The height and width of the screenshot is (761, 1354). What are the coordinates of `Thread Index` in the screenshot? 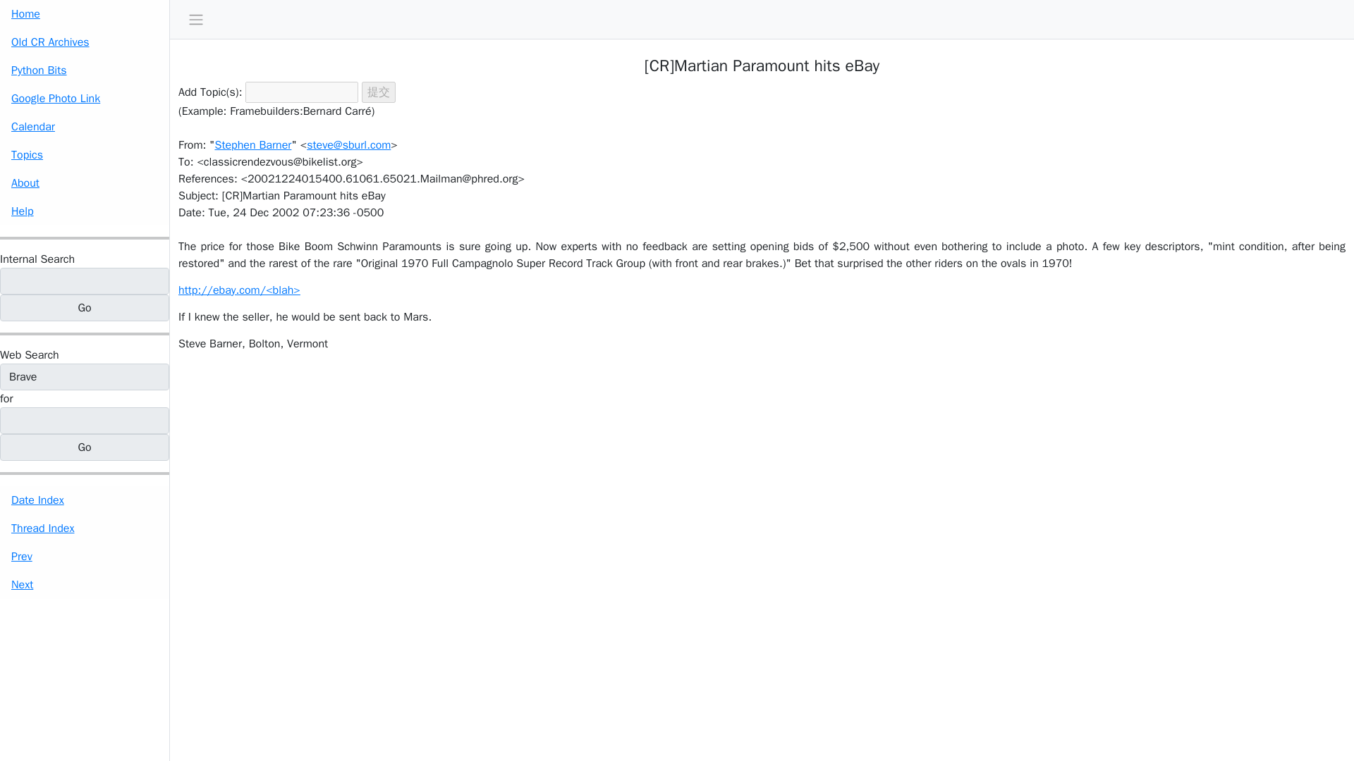 It's located at (85, 528).